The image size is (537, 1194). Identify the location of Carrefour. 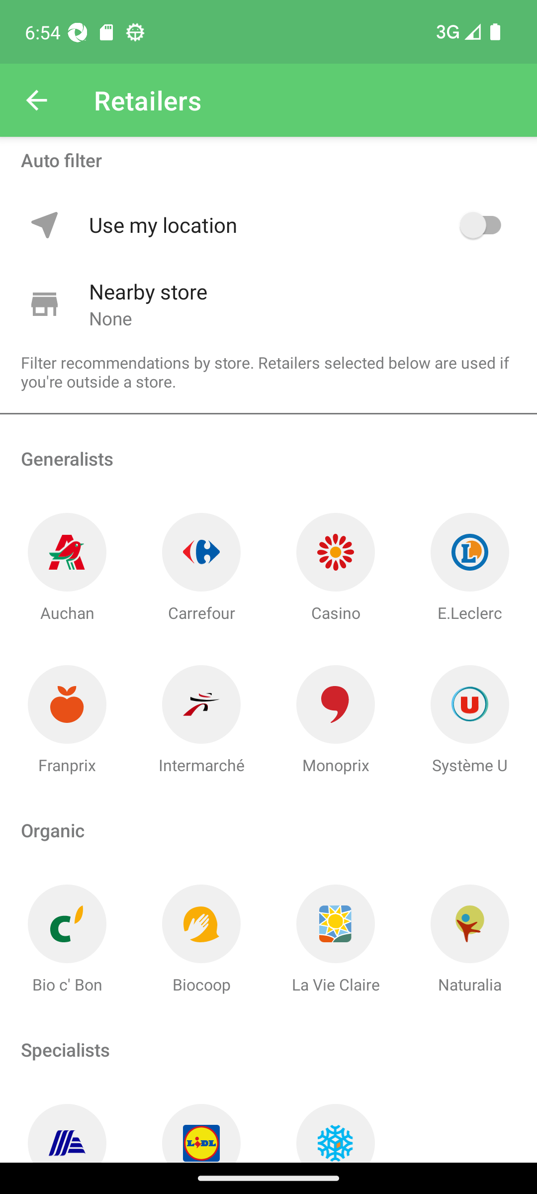
(201, 568).